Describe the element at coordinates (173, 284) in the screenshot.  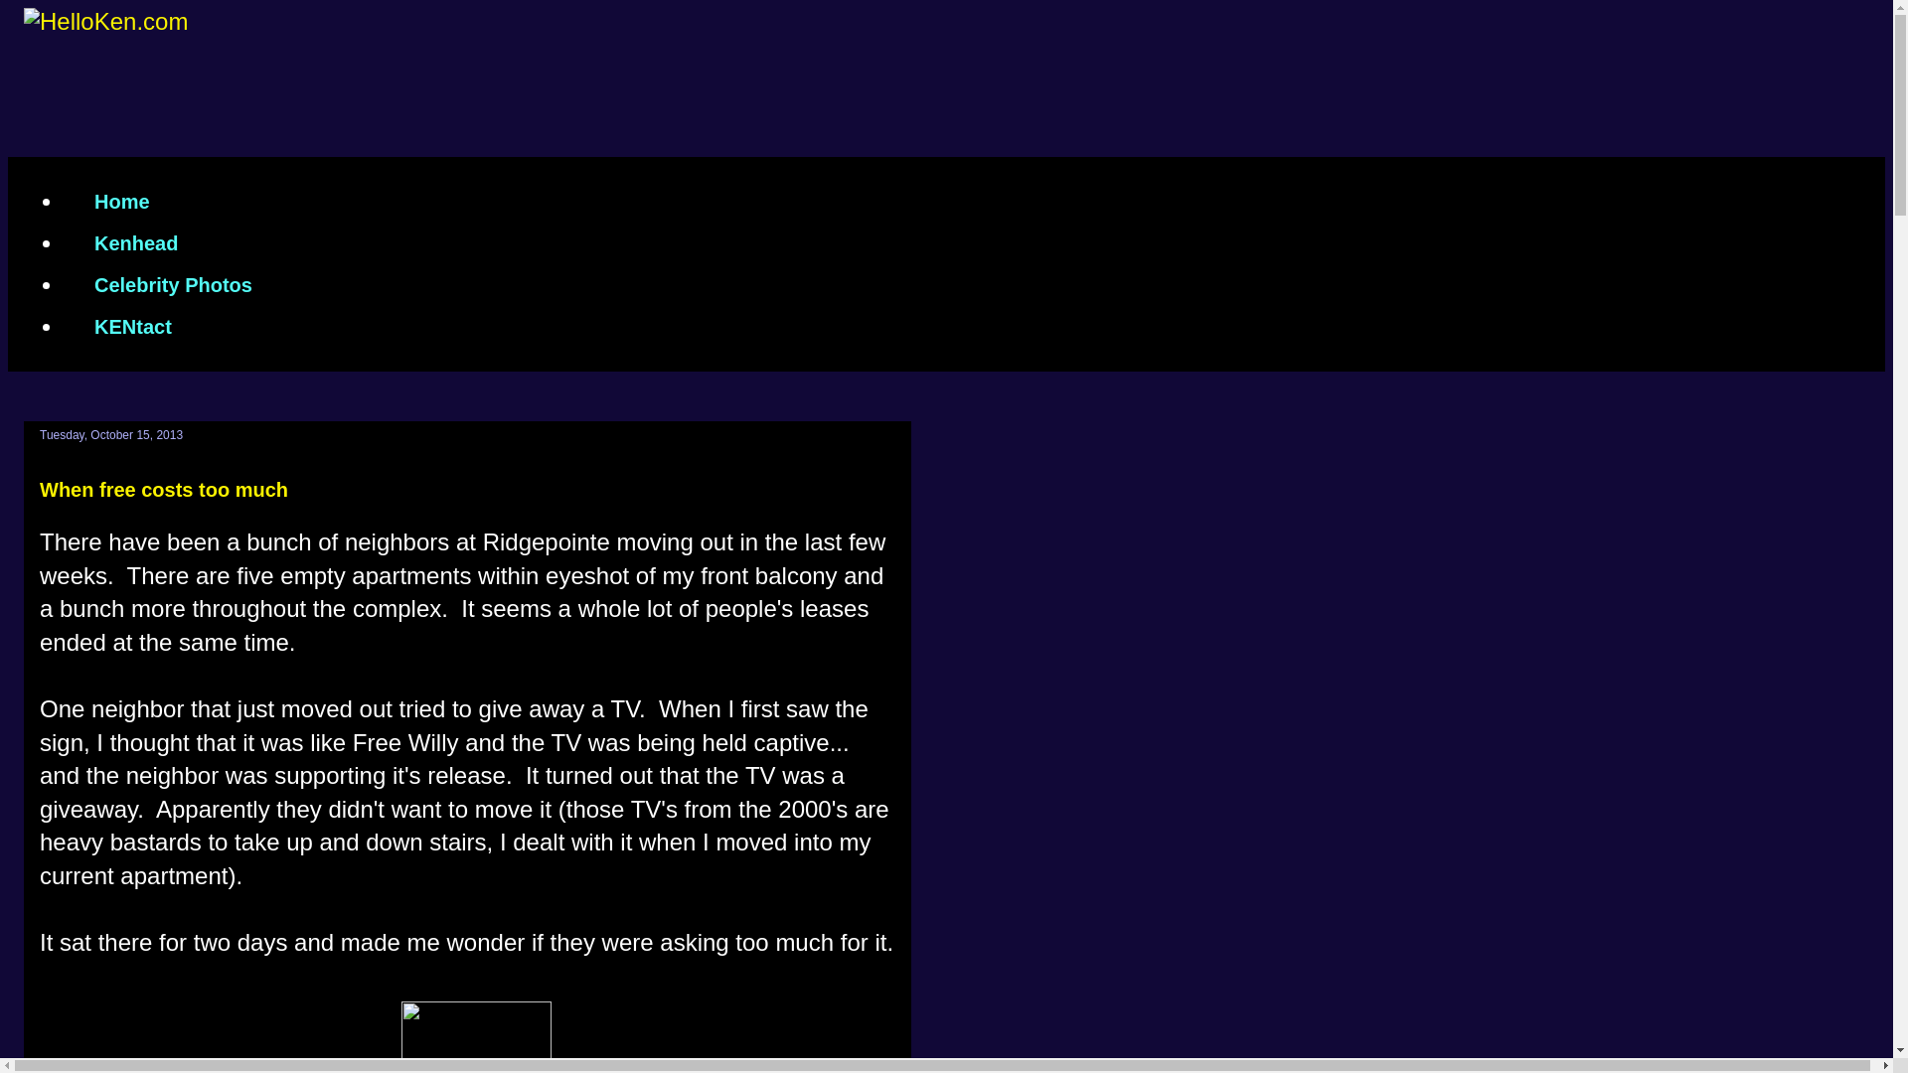
I see `Celebrity Photos` at that location.